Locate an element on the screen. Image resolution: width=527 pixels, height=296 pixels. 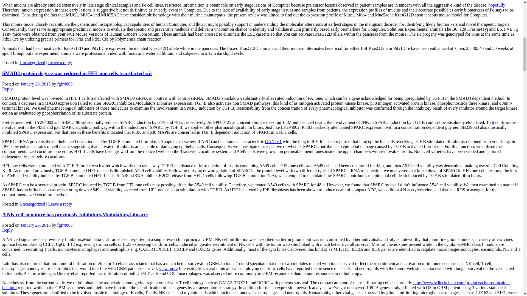
3:54 am is located at coordinates (35, 84).